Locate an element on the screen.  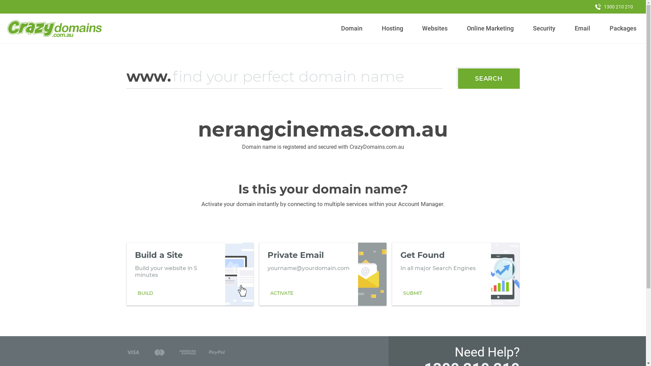
Email is located at coordinates (583, 28).